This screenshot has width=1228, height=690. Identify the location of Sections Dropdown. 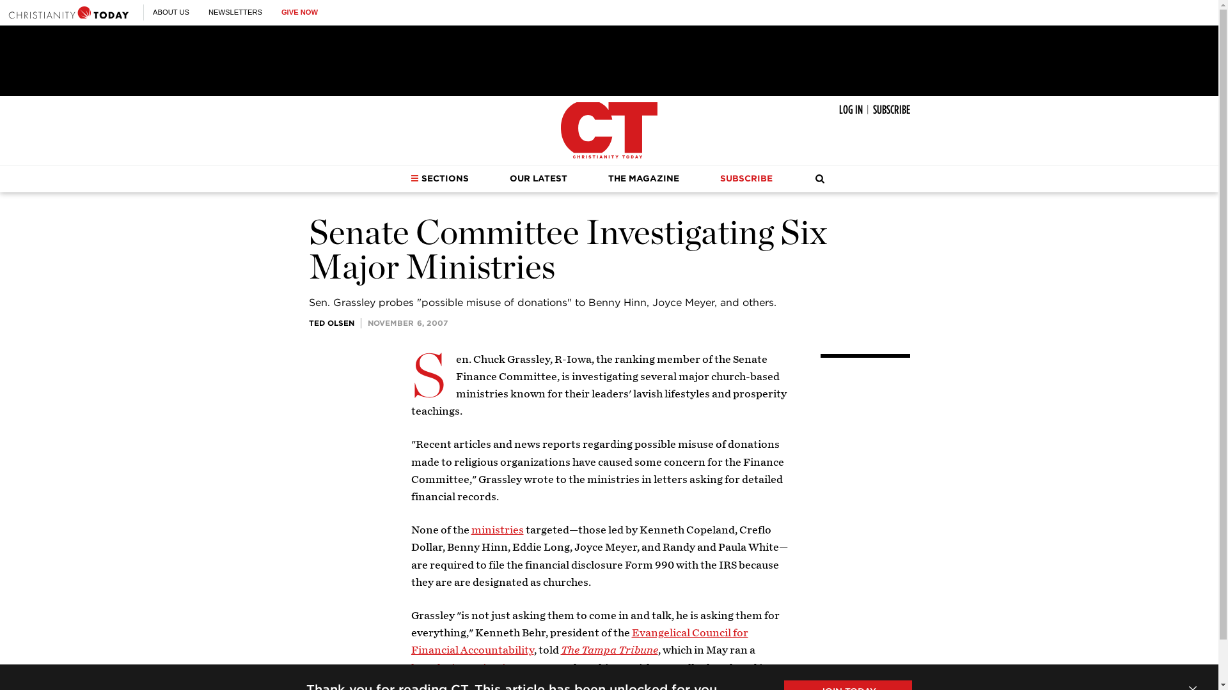
(414, 178).